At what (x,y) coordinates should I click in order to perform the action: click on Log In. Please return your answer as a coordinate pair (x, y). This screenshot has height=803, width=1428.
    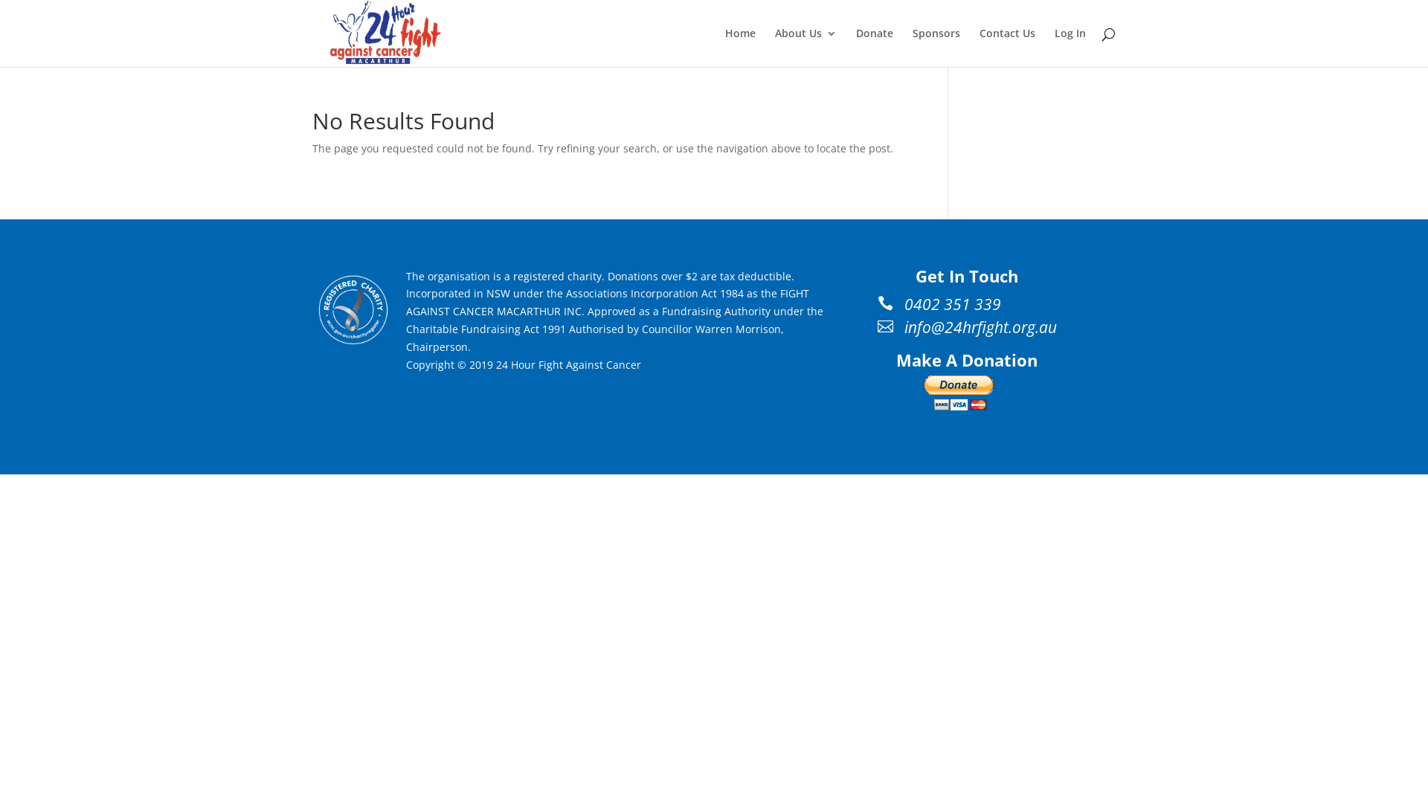
    Looking at the image, I should click on (1070, 48).